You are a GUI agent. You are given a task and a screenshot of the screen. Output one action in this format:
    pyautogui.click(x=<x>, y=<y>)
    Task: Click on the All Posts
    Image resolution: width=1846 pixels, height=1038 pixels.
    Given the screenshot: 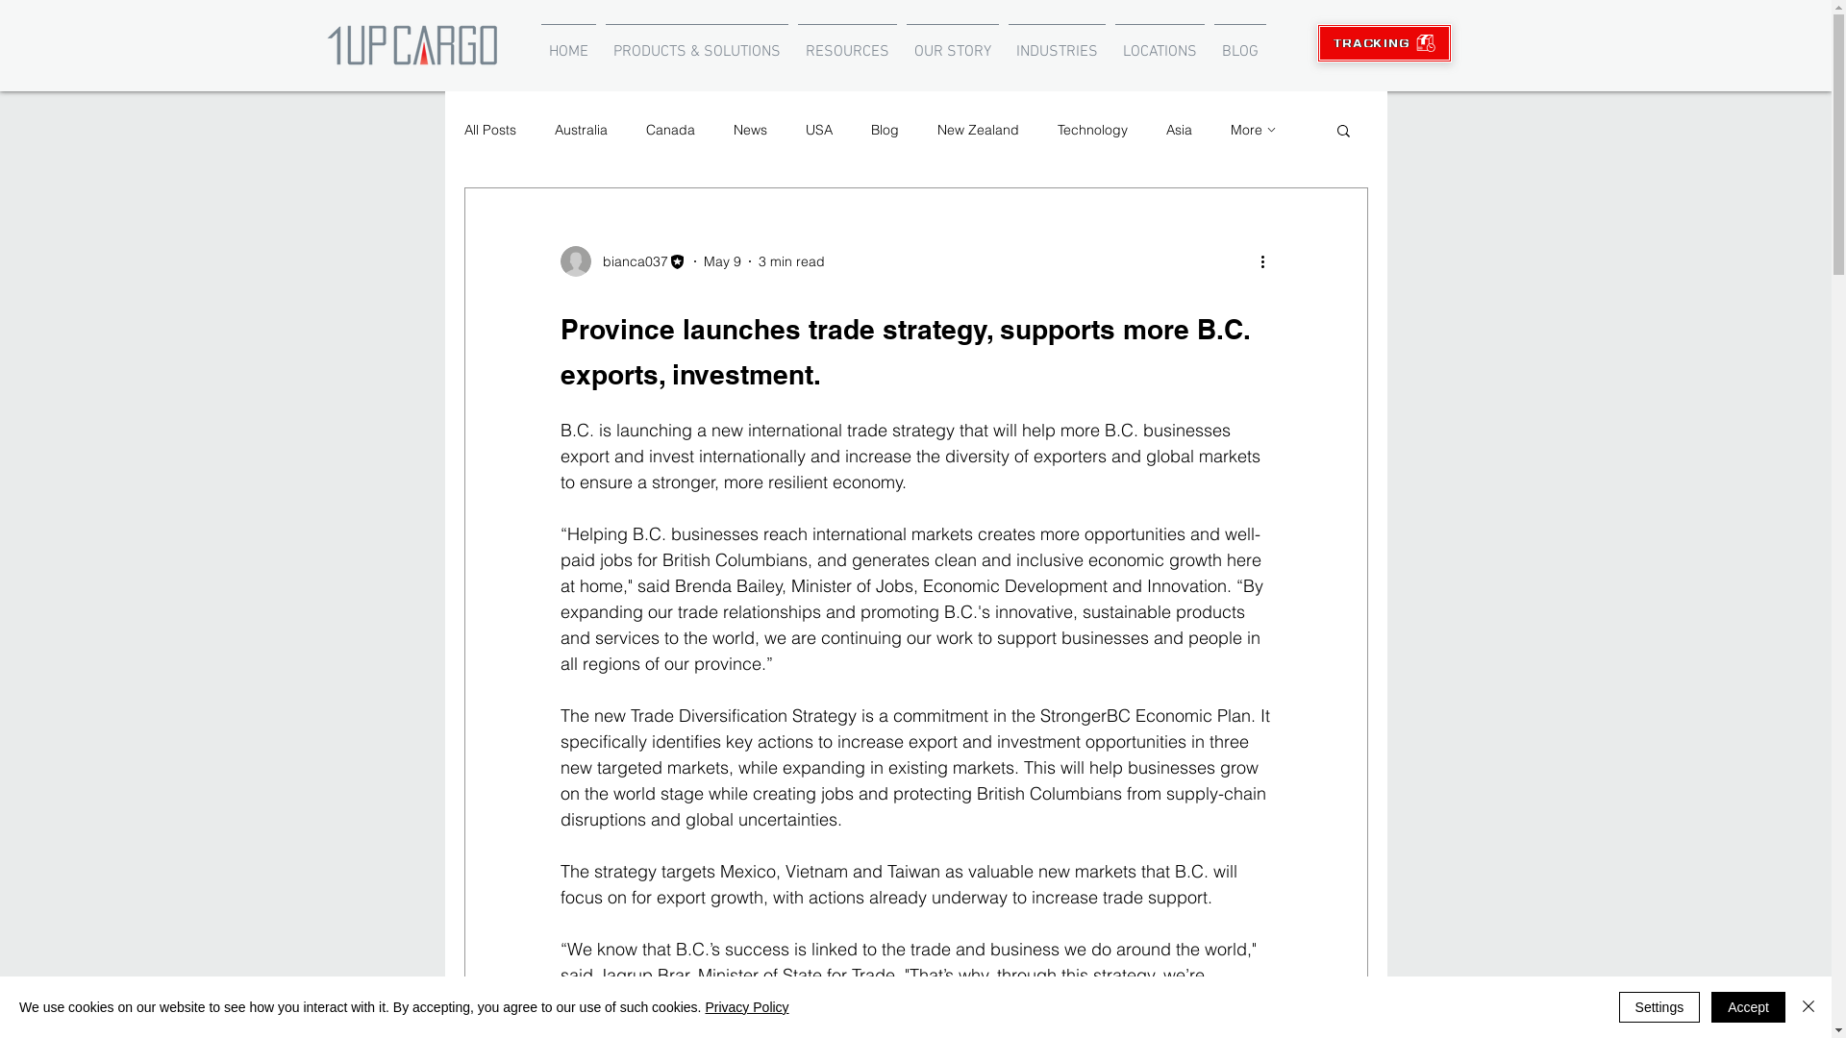 What is the action you would take?
    pyautogui.click(x=489, y=130)
    